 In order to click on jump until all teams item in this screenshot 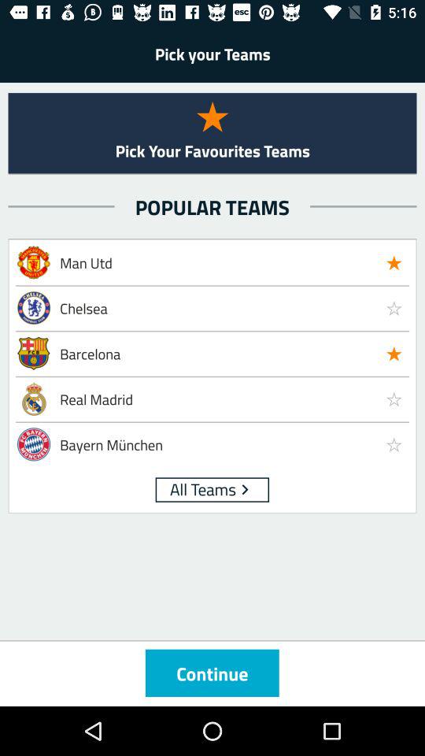, I will do `click(203, 488)`.